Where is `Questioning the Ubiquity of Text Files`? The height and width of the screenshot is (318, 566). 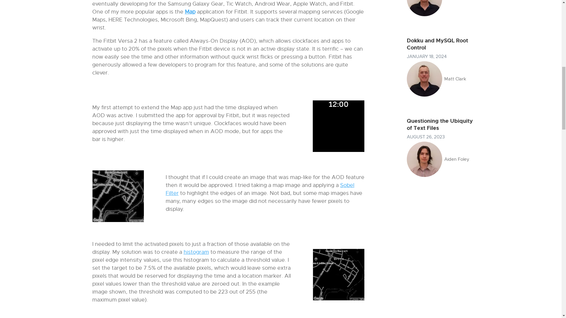 Questioning the Ubiquity of Text Files is located at coordinates (440, 124).